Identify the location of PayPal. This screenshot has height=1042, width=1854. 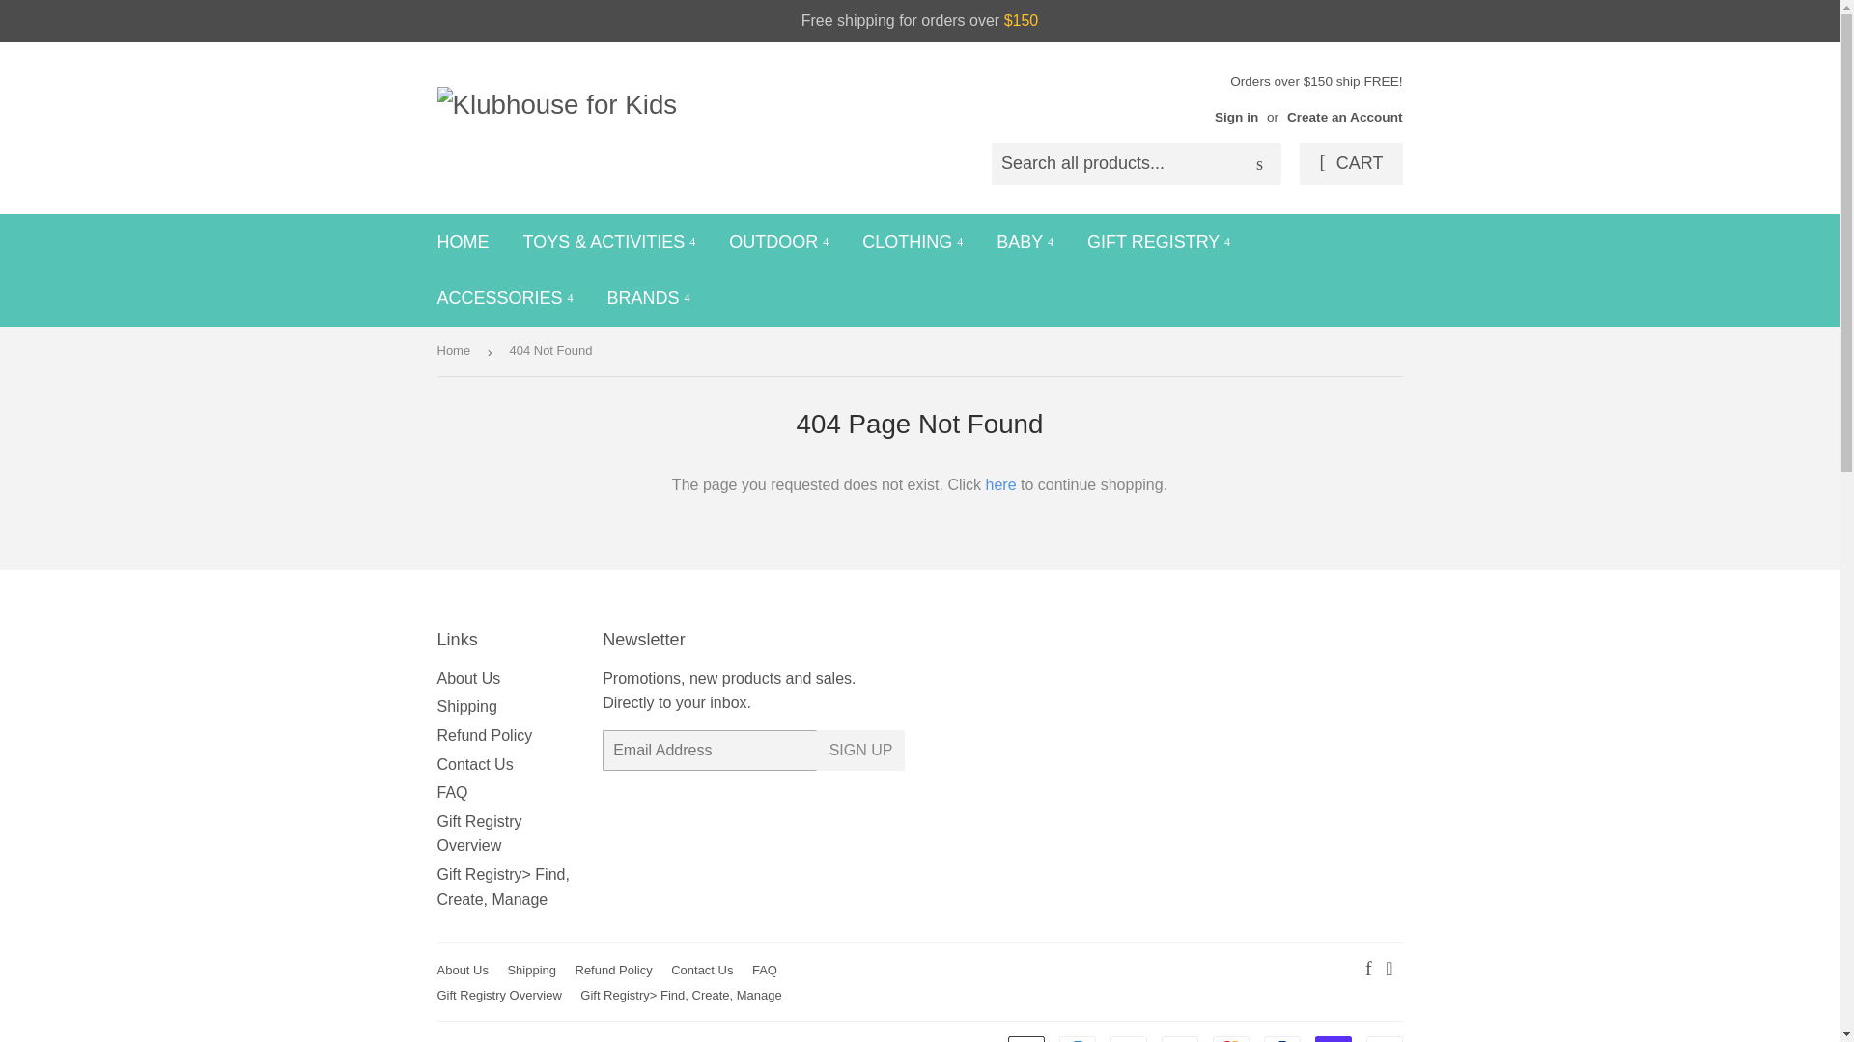
(1280, 1038).